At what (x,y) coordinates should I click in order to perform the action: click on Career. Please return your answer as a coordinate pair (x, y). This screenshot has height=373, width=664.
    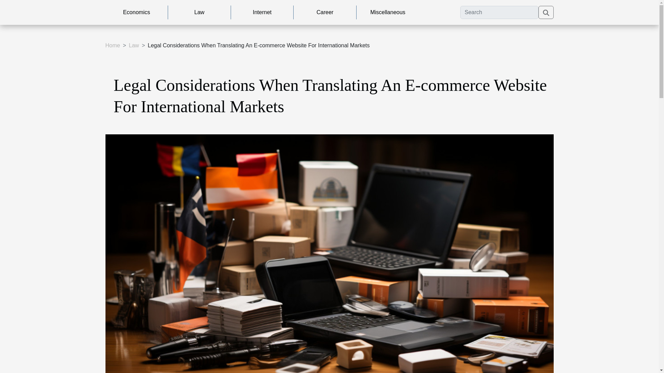
    Looking at the image, I should click on (325, 12).